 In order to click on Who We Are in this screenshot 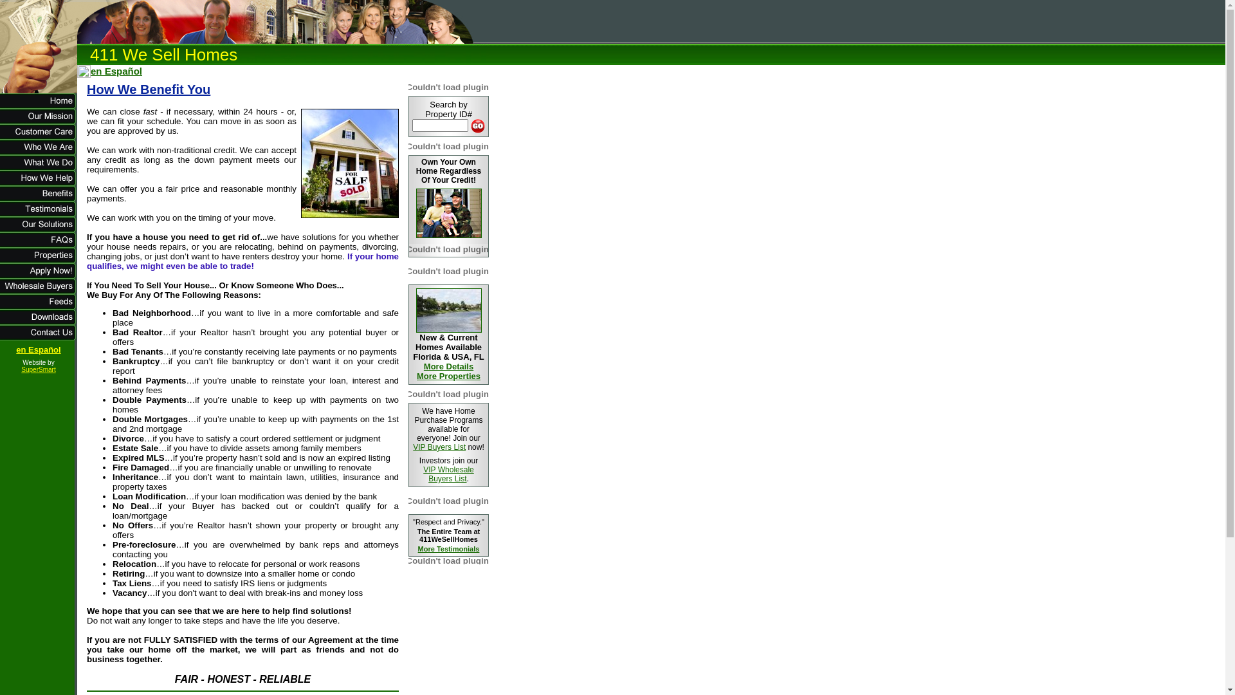, I will do `click(39, 152)`.